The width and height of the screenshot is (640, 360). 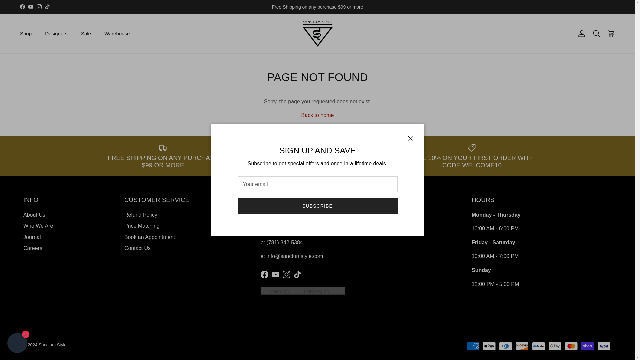 What do you see at coordinates (555, 346) in the screenshot?
I see `Google Pay` at bounding box center [555, 346].